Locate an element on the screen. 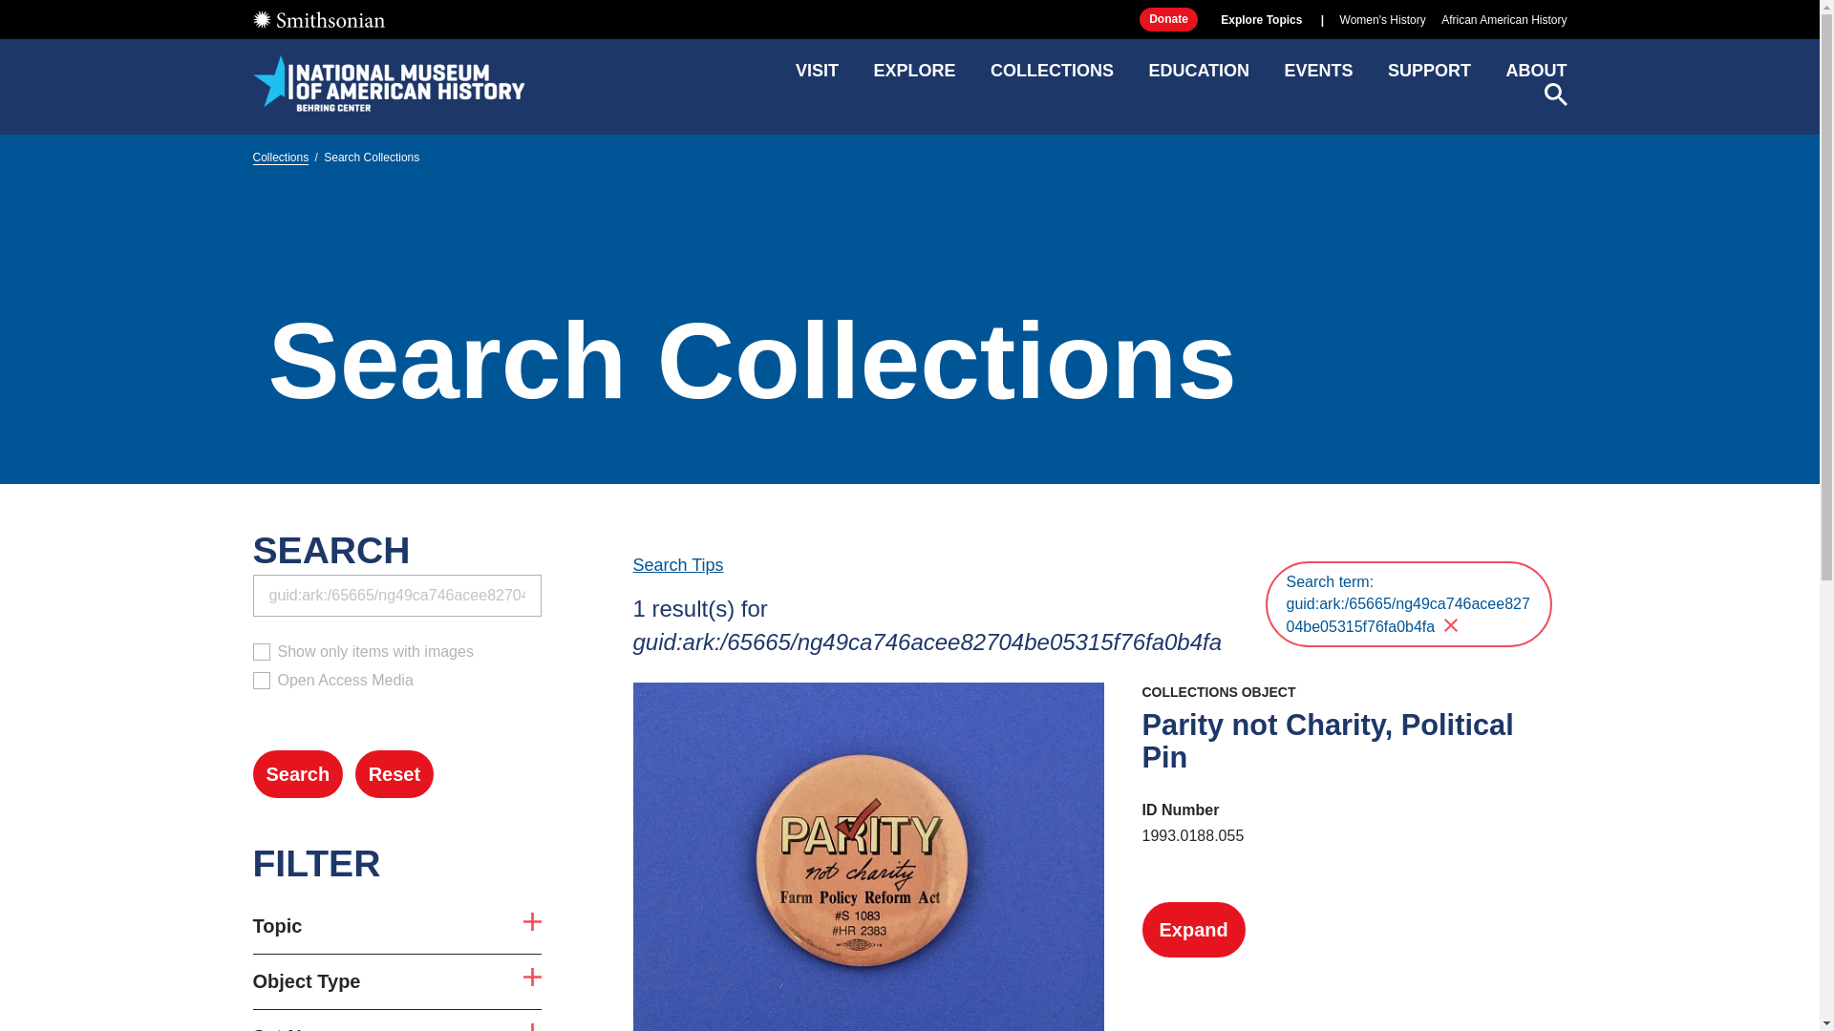  Donate is located at coordinates (1167, 19).